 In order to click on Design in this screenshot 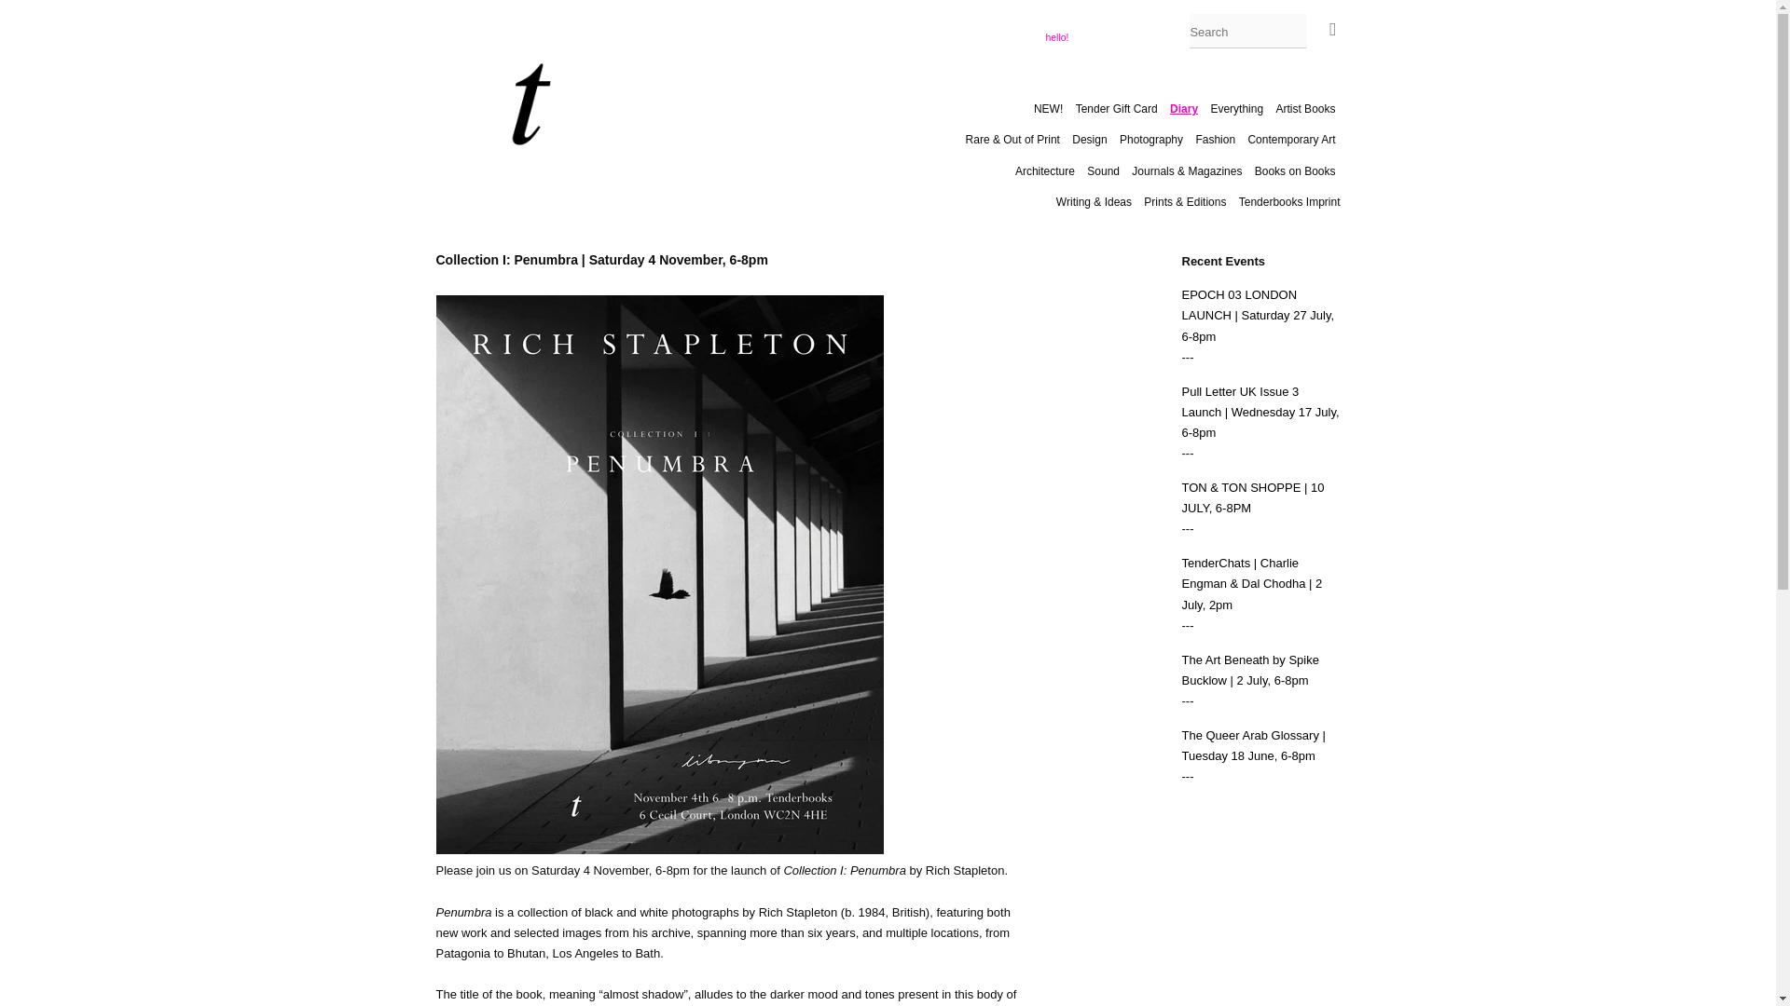, I will do `click(1089, 140)`.